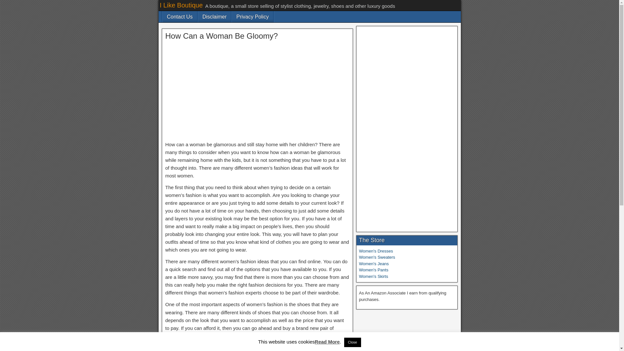  I want to click on Women's Dresses, so click(376, 251).